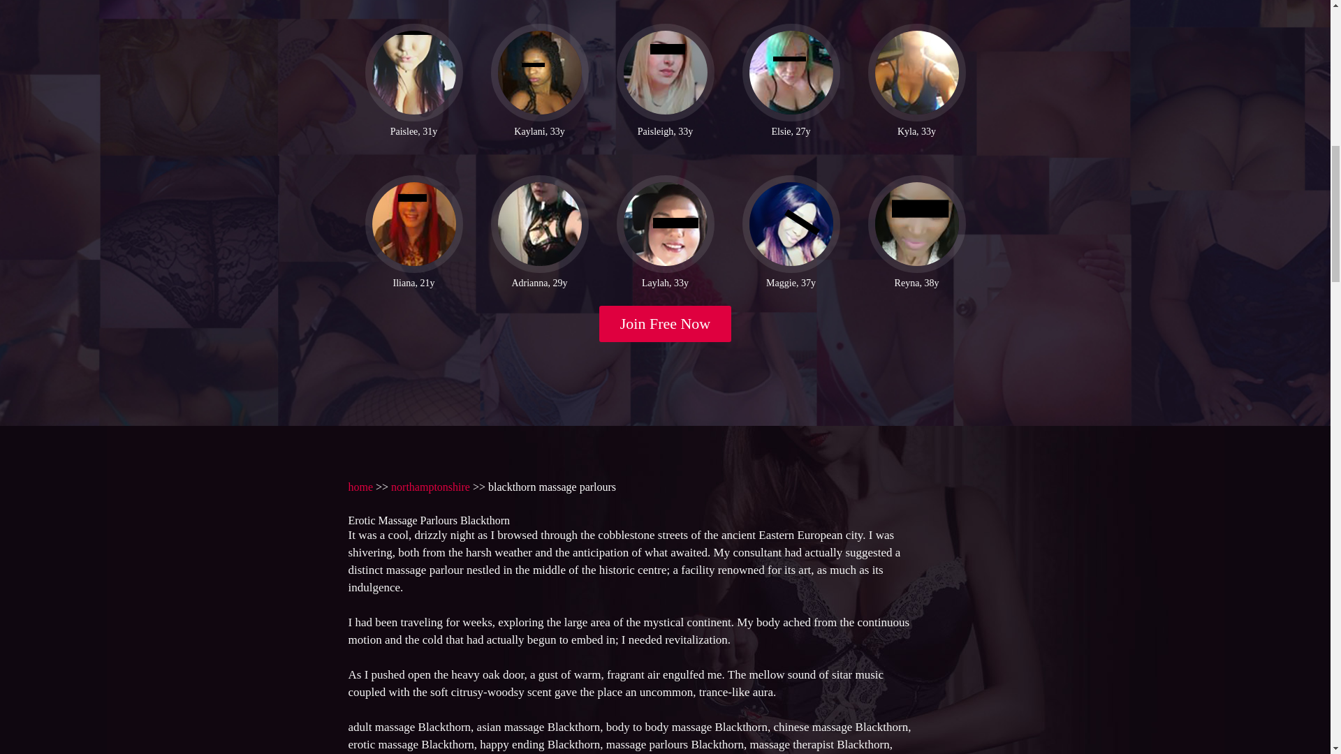 The height and width of the screenshot is (754, 1341). I want to click on Join, so click(666, 324).